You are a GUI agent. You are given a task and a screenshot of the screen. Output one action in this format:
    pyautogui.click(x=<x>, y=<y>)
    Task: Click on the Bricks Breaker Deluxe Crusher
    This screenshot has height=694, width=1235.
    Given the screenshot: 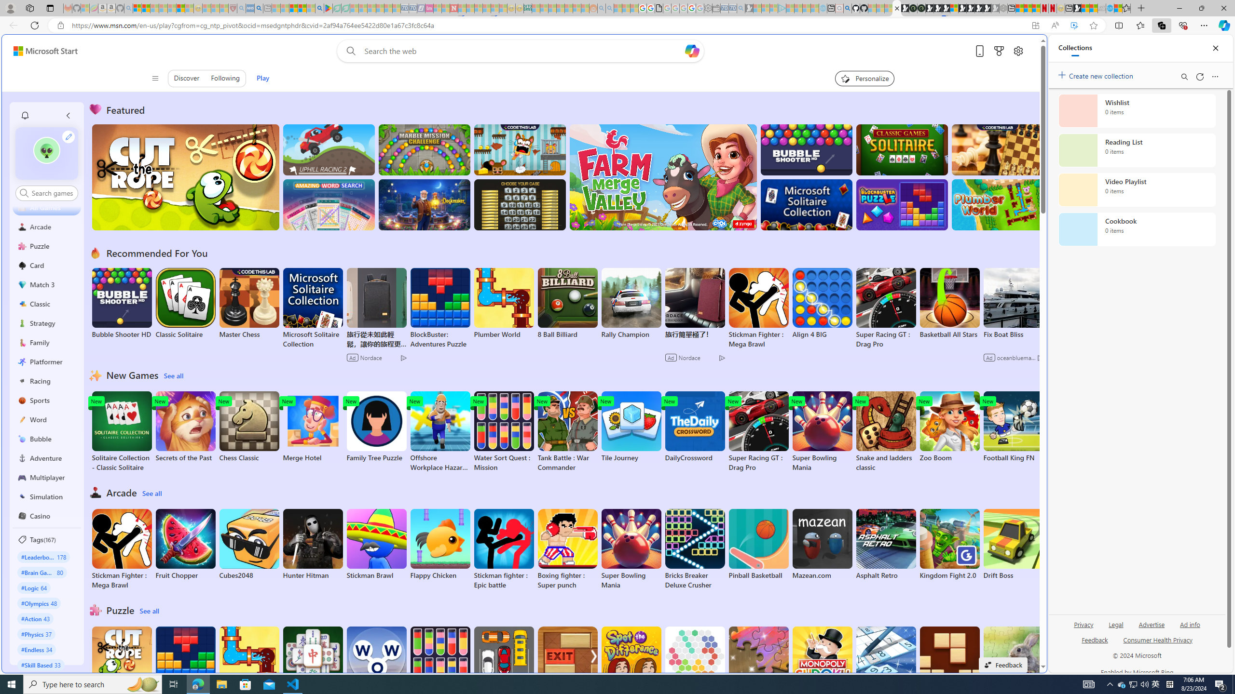 What is the action you would take?
    pyautogui.click(x=695, y=549)
    